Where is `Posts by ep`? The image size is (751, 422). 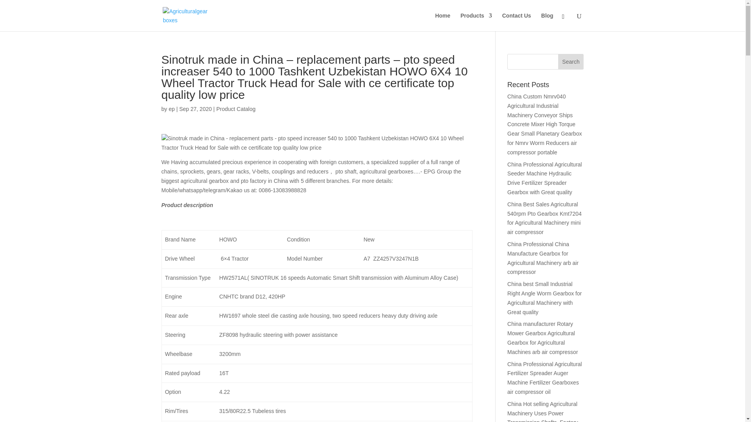
Posts by ep is located at coordinates (171, 109).